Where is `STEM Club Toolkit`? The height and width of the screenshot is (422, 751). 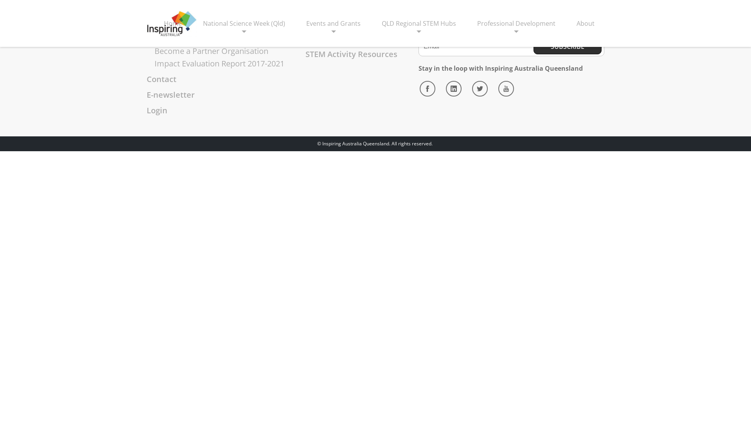
STEM Club Toolkit is located at coordinates (346, 38).